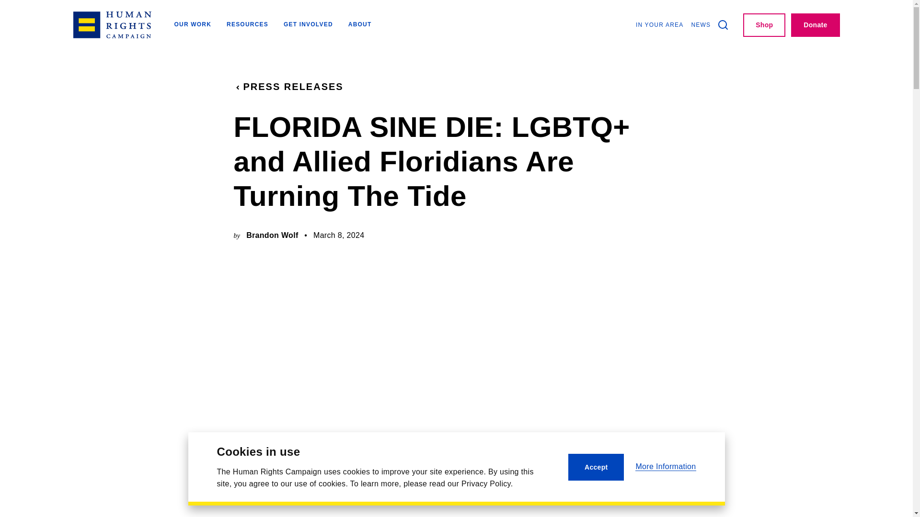  Describe the element at coordinates (815, 25) in the screenshot. I see `Donate` at that location.